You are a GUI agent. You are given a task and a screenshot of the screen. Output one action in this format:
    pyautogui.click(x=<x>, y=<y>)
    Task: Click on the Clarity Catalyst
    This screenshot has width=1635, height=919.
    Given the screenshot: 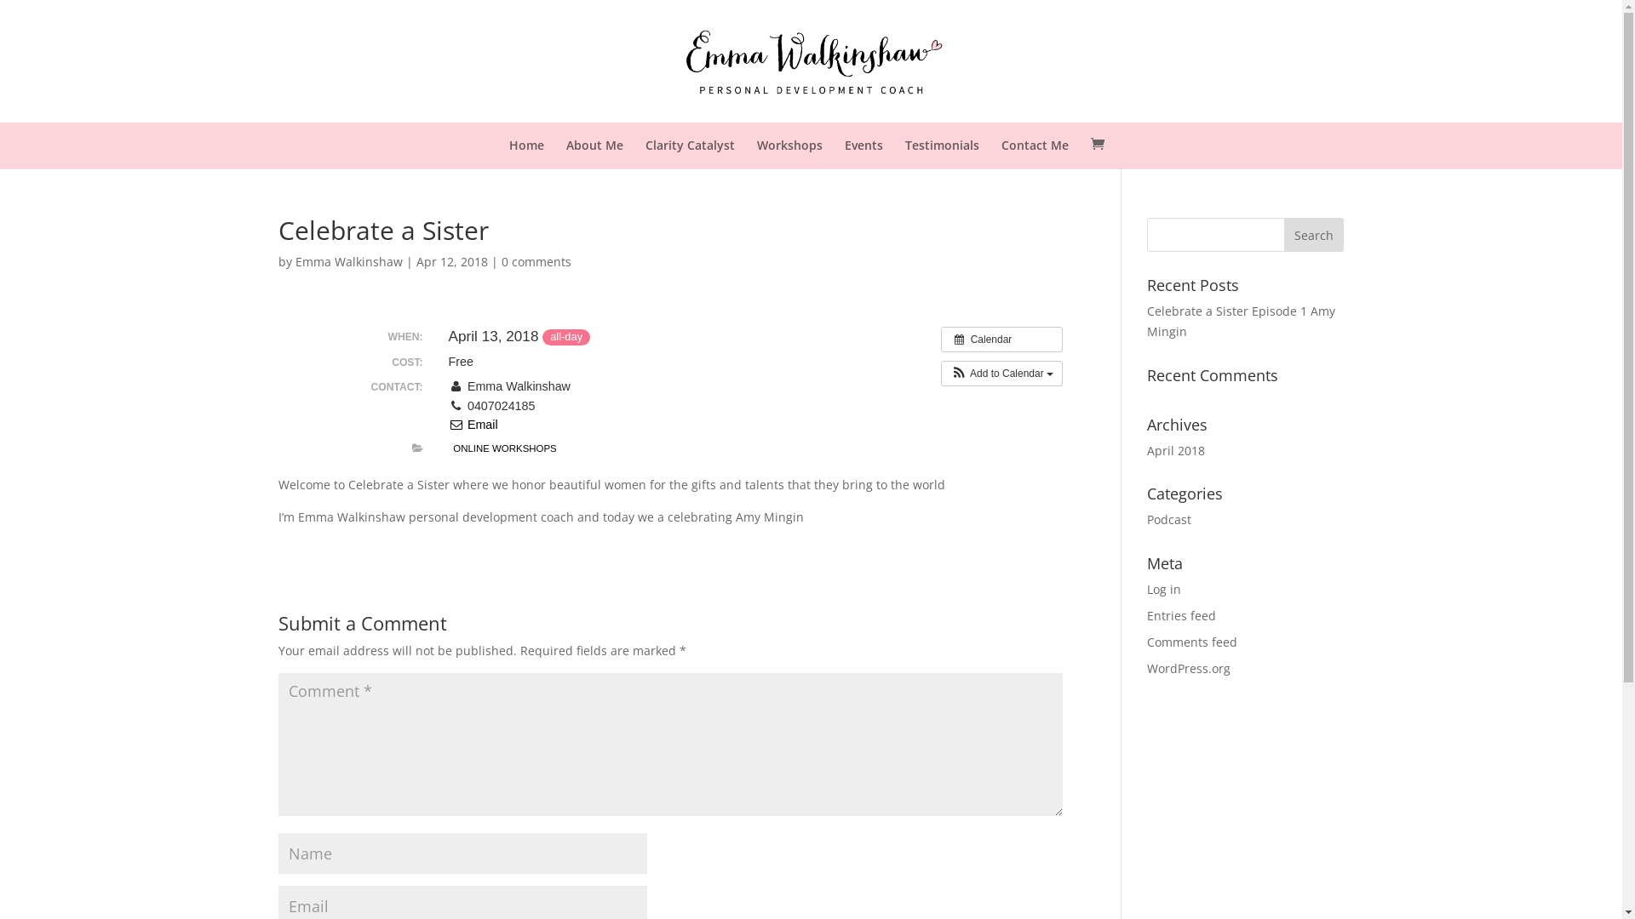 What is the action you would take?
    pyautogui.click(x=690, y=146)
    